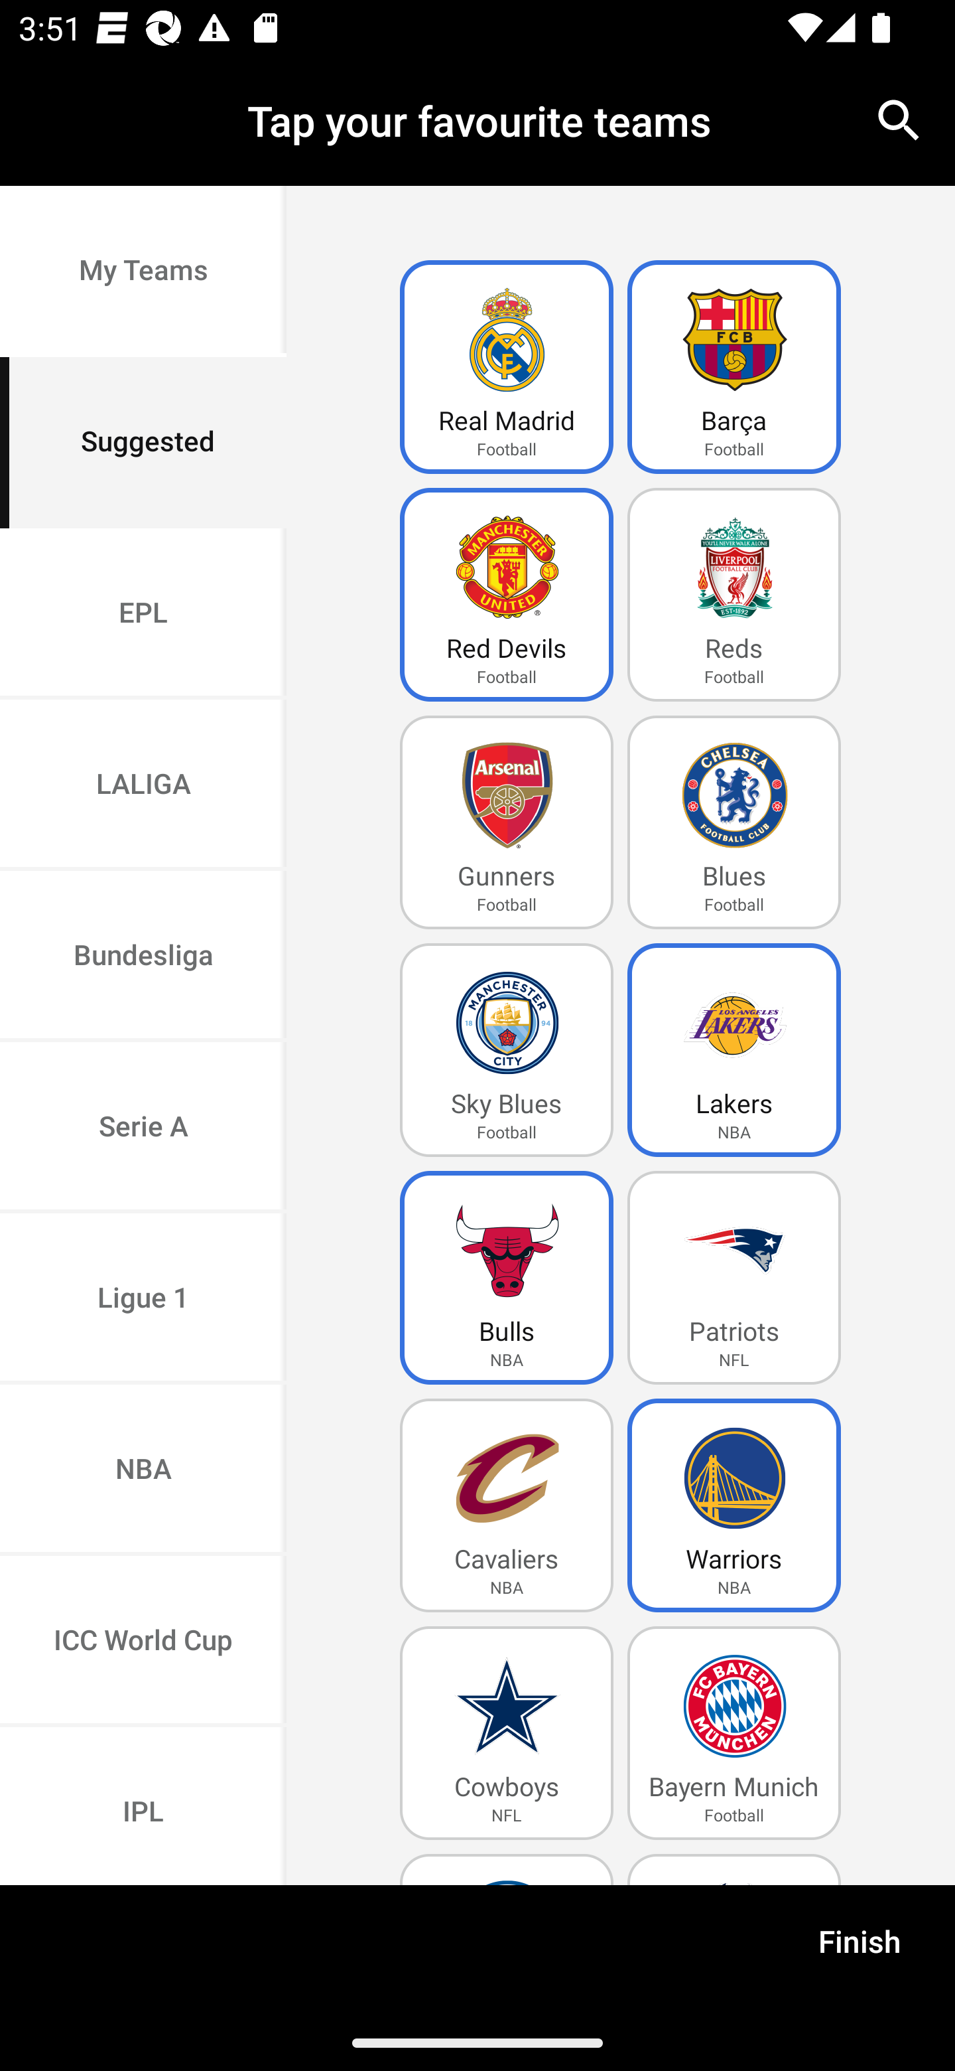  I want to click on NBA, so click(143, 1471).